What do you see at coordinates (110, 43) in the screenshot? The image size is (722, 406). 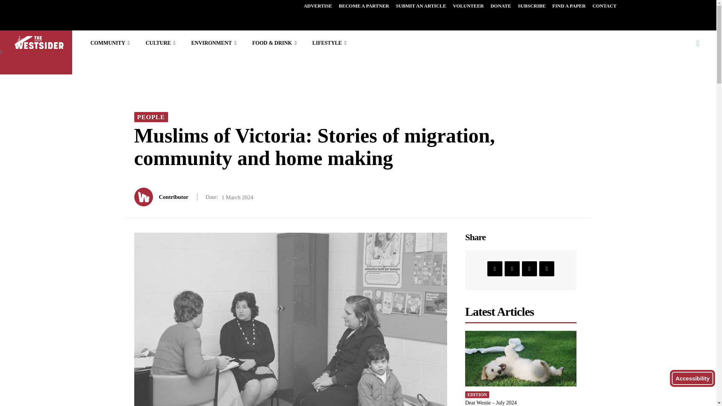 I see `COMMUNITY` at bounding box center [110, 43].